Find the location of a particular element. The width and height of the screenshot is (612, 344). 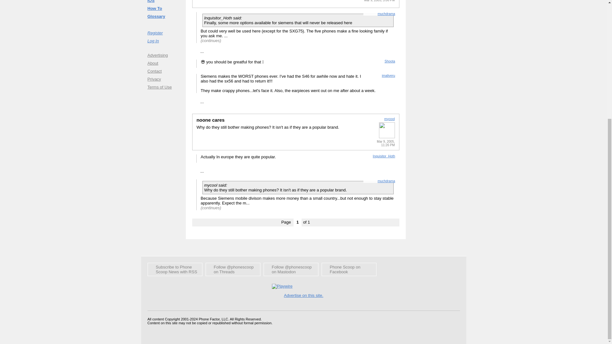

Phone Scoop on Facebook is located at coordinates (349, 269).